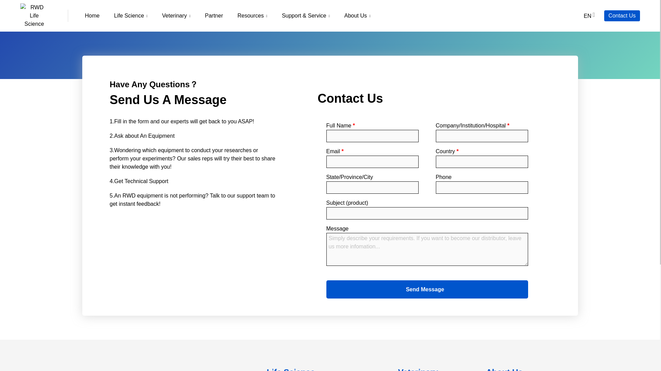 The image size is (661, 371). I want to click on Resources, so click(252, 15).